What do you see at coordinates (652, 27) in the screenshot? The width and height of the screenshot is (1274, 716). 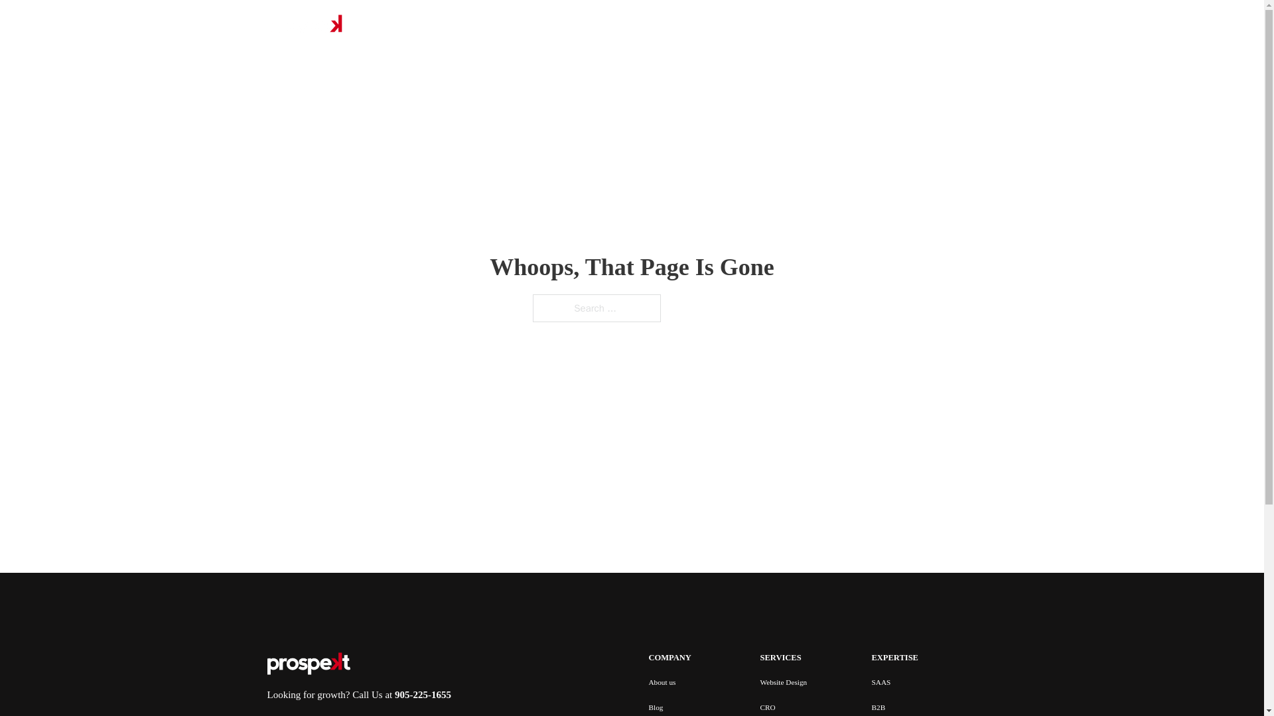 I see `Blog` at bounding box center [652, 27].